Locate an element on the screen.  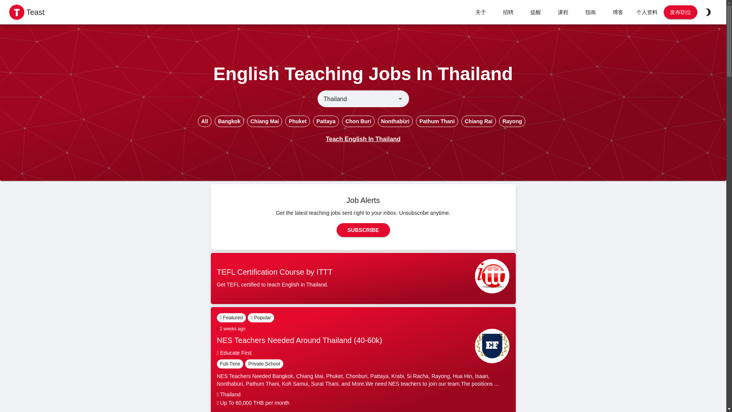
Teach English In Thailand is located at coordinates (363, 139).